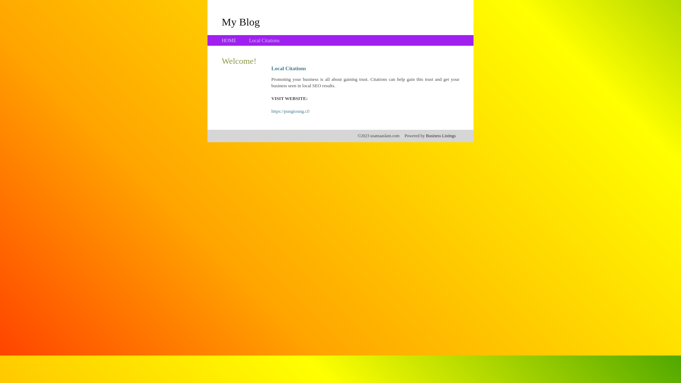 The image size is (681, 383). I want to click on HOME, so click(229, 40).